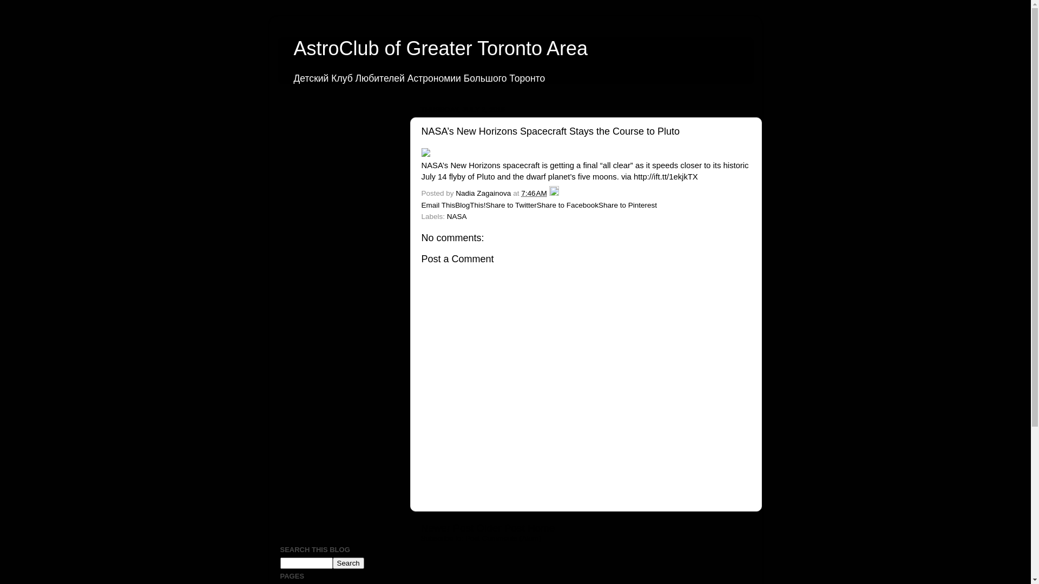 The width and height of the screenshot is (1039, 584). Describe the element at coordinates (511, 205) in the screenshot. I see `Share to Twitter` at that location.